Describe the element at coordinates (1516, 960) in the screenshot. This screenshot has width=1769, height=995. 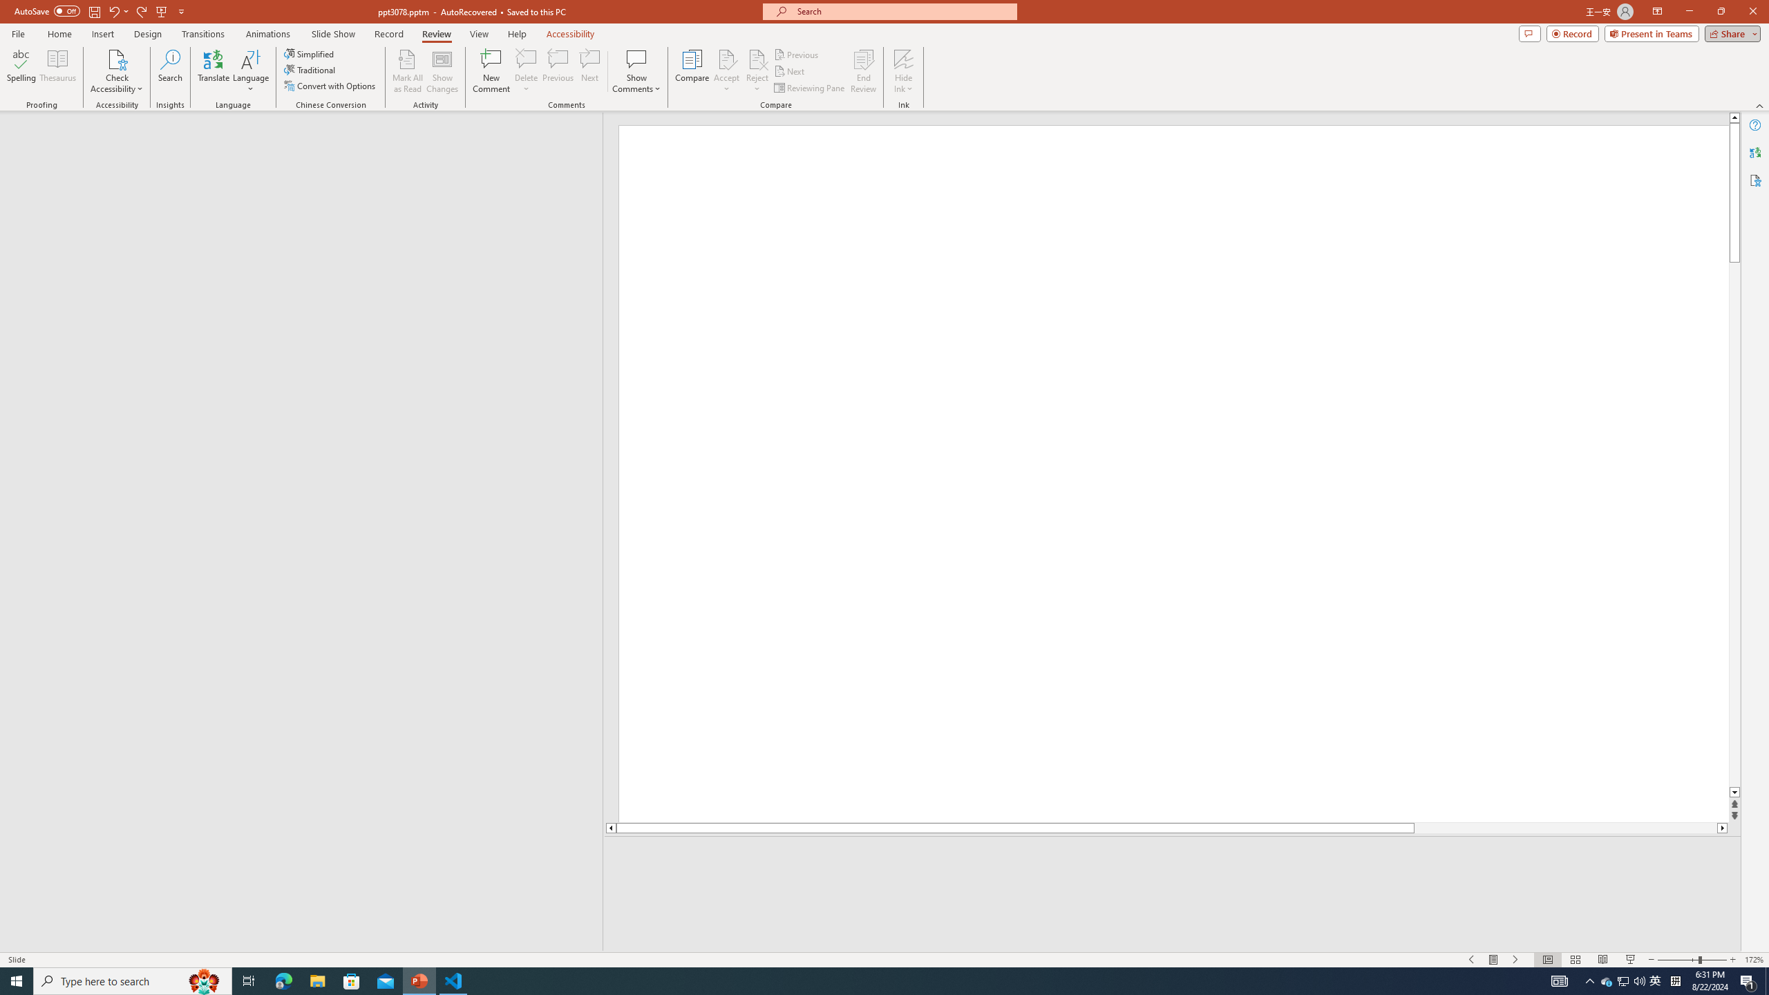
I see `Slide Show Next On` at that location.